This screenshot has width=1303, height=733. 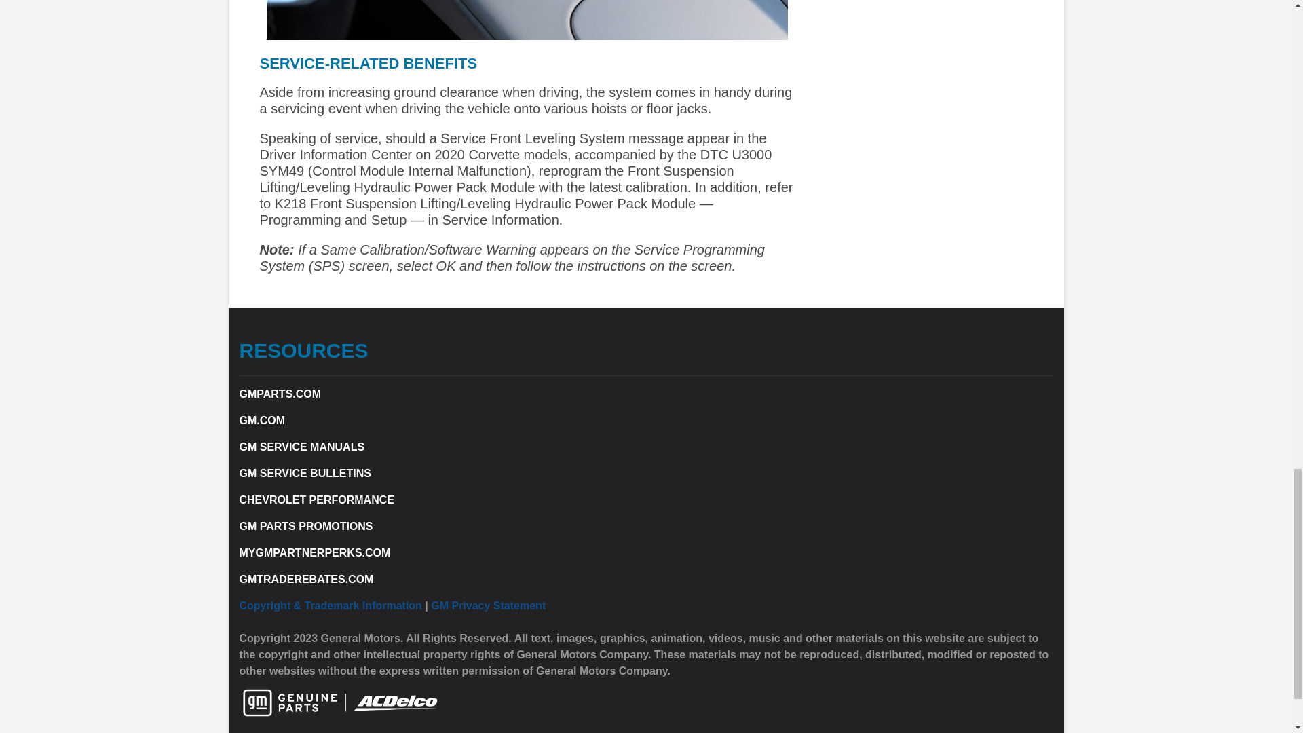 What do you see at coordinates (305, 526) in the screenshot?
I see `GM PARTS PROMOTIONS` at bounding box center [305, 526].